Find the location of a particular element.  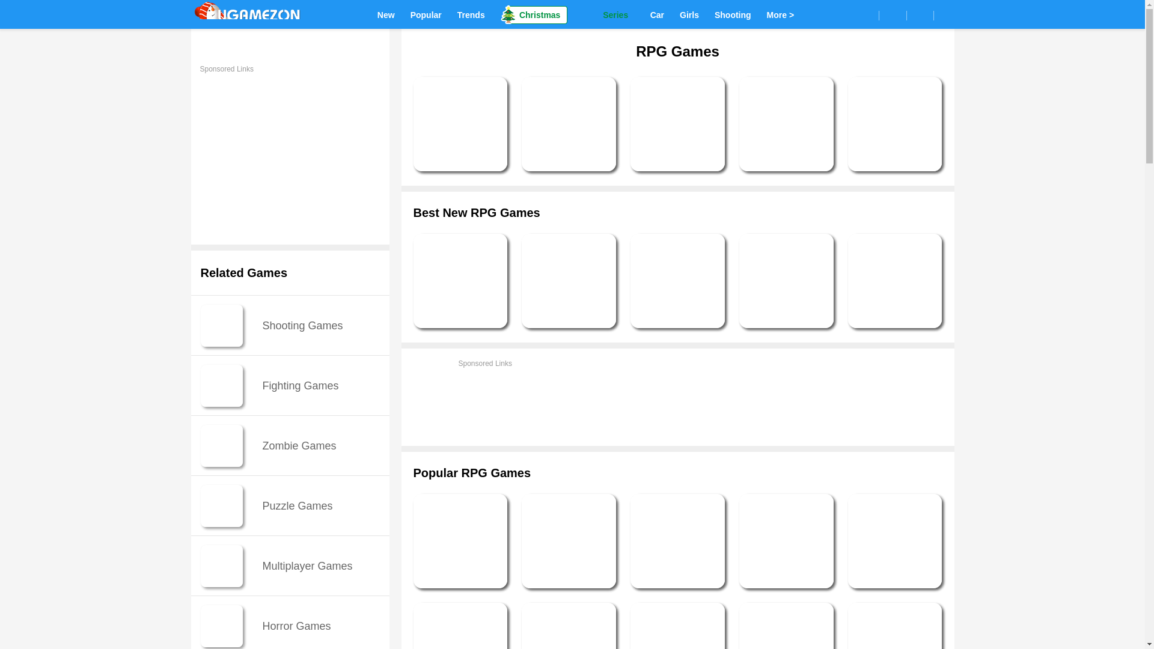

Shooting Games is located at coordinates (732, 14).